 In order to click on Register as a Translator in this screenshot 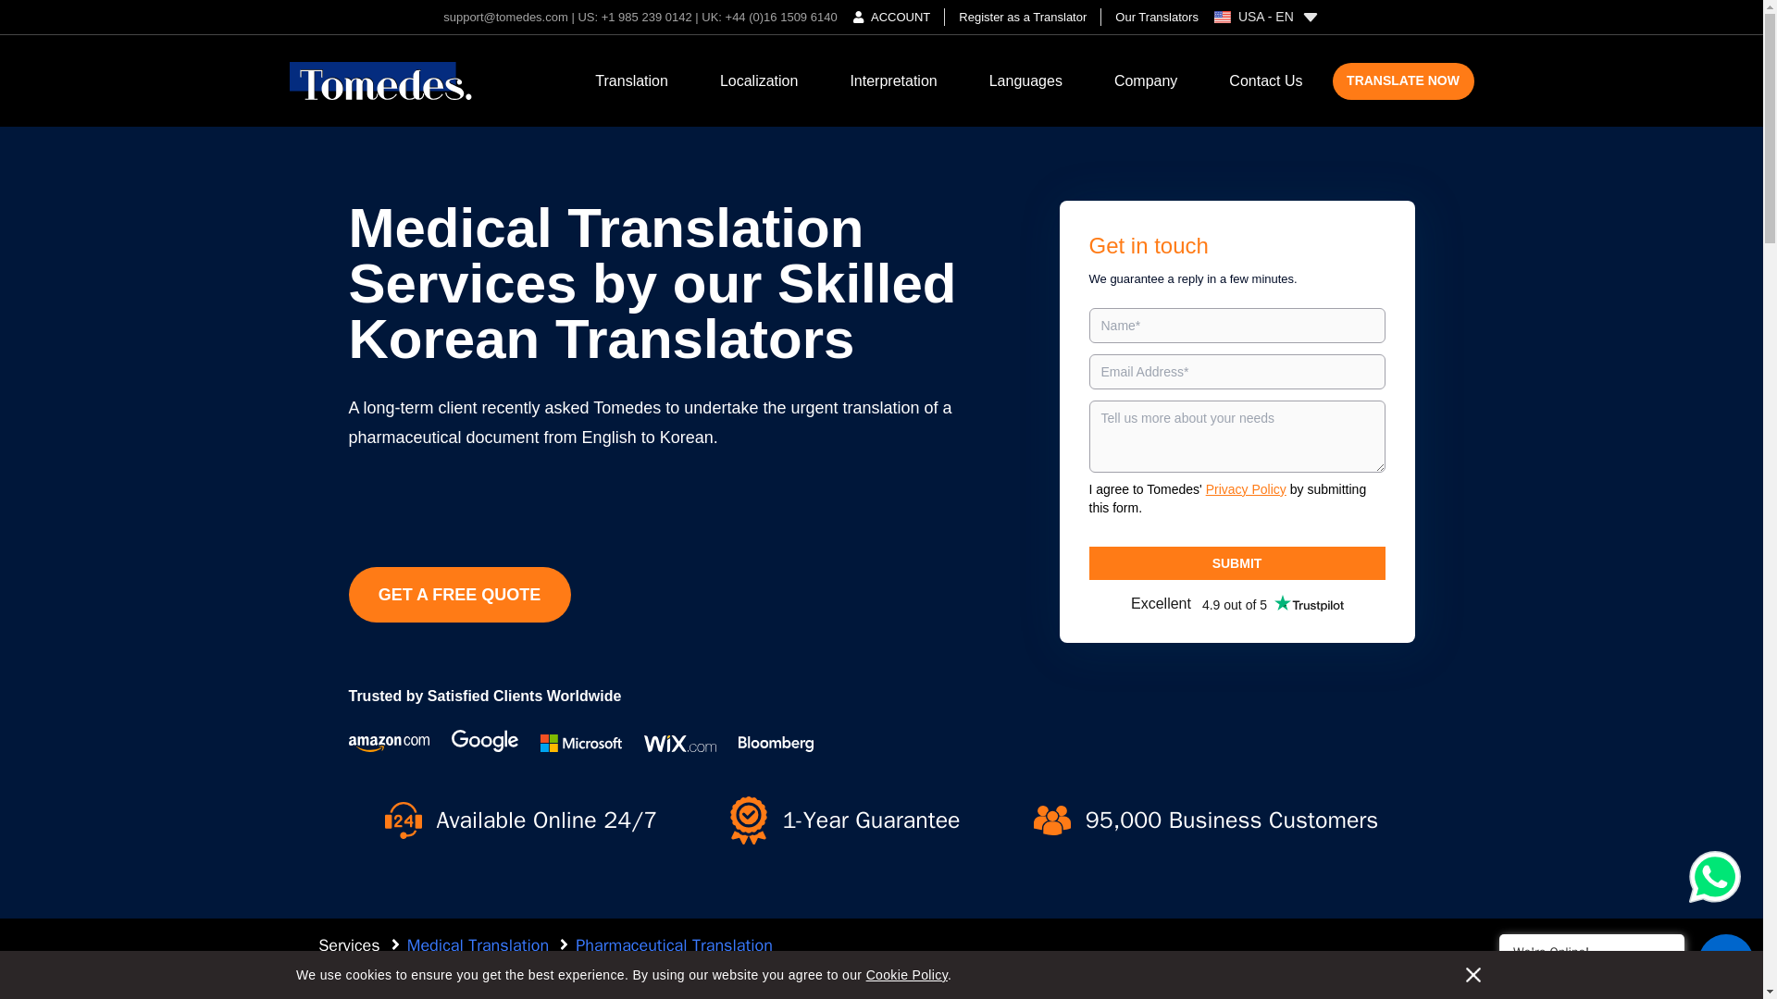, I will do `click(1022, 17)`.